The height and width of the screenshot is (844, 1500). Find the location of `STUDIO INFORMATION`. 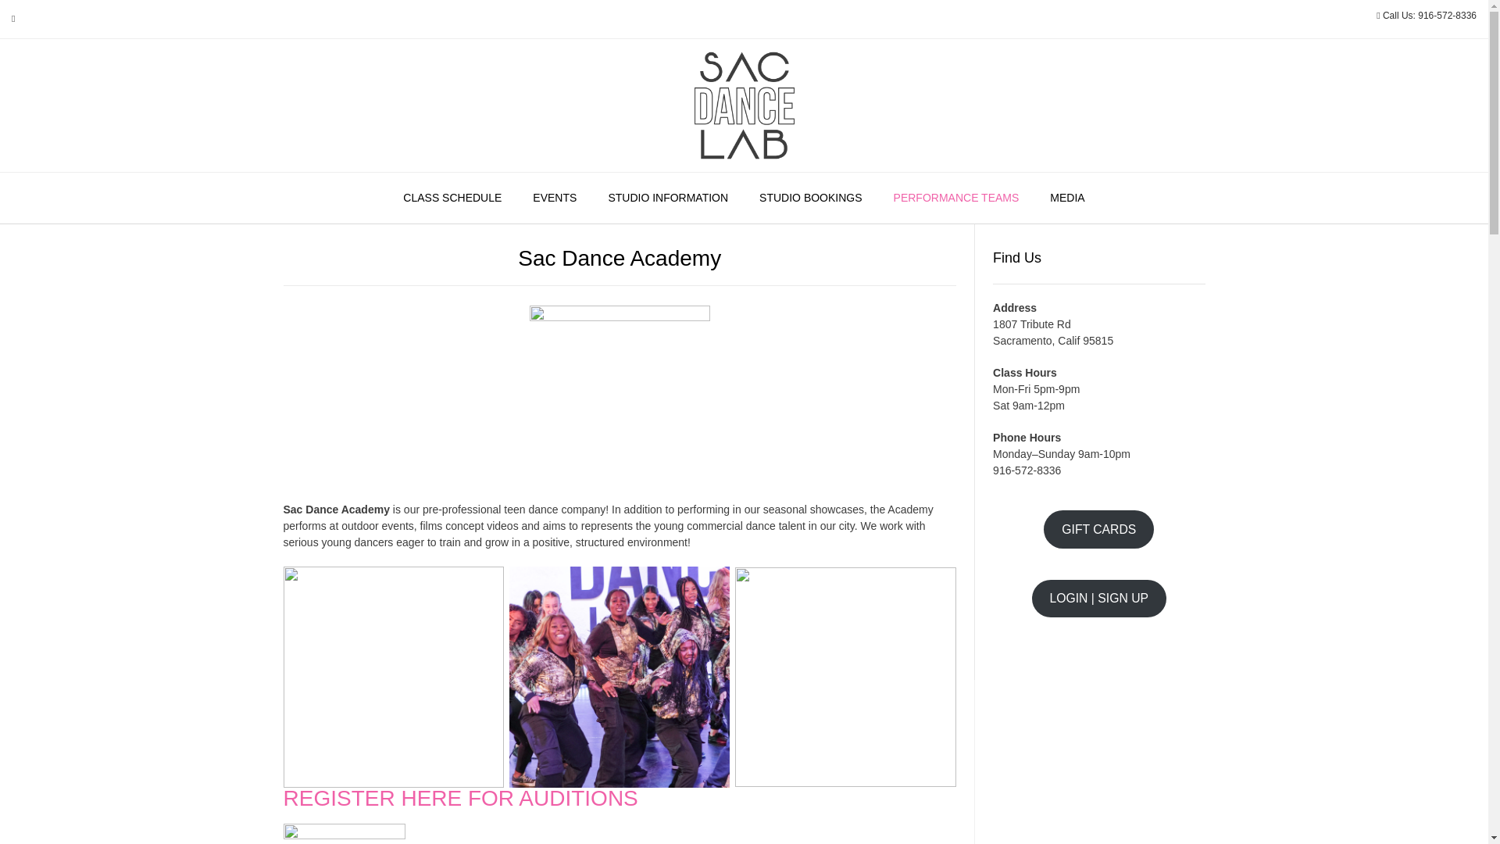

STUDIO INFORMATION is located at coordinates (668, 198).